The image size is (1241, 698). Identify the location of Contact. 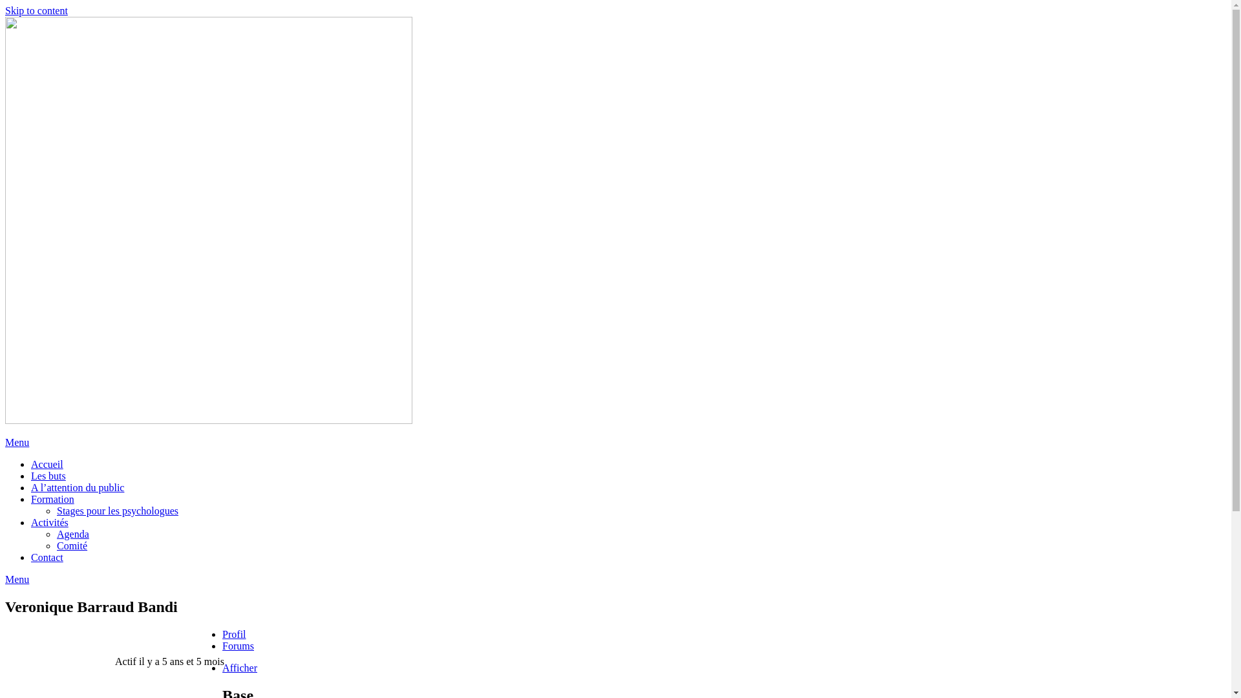
(47, 557).